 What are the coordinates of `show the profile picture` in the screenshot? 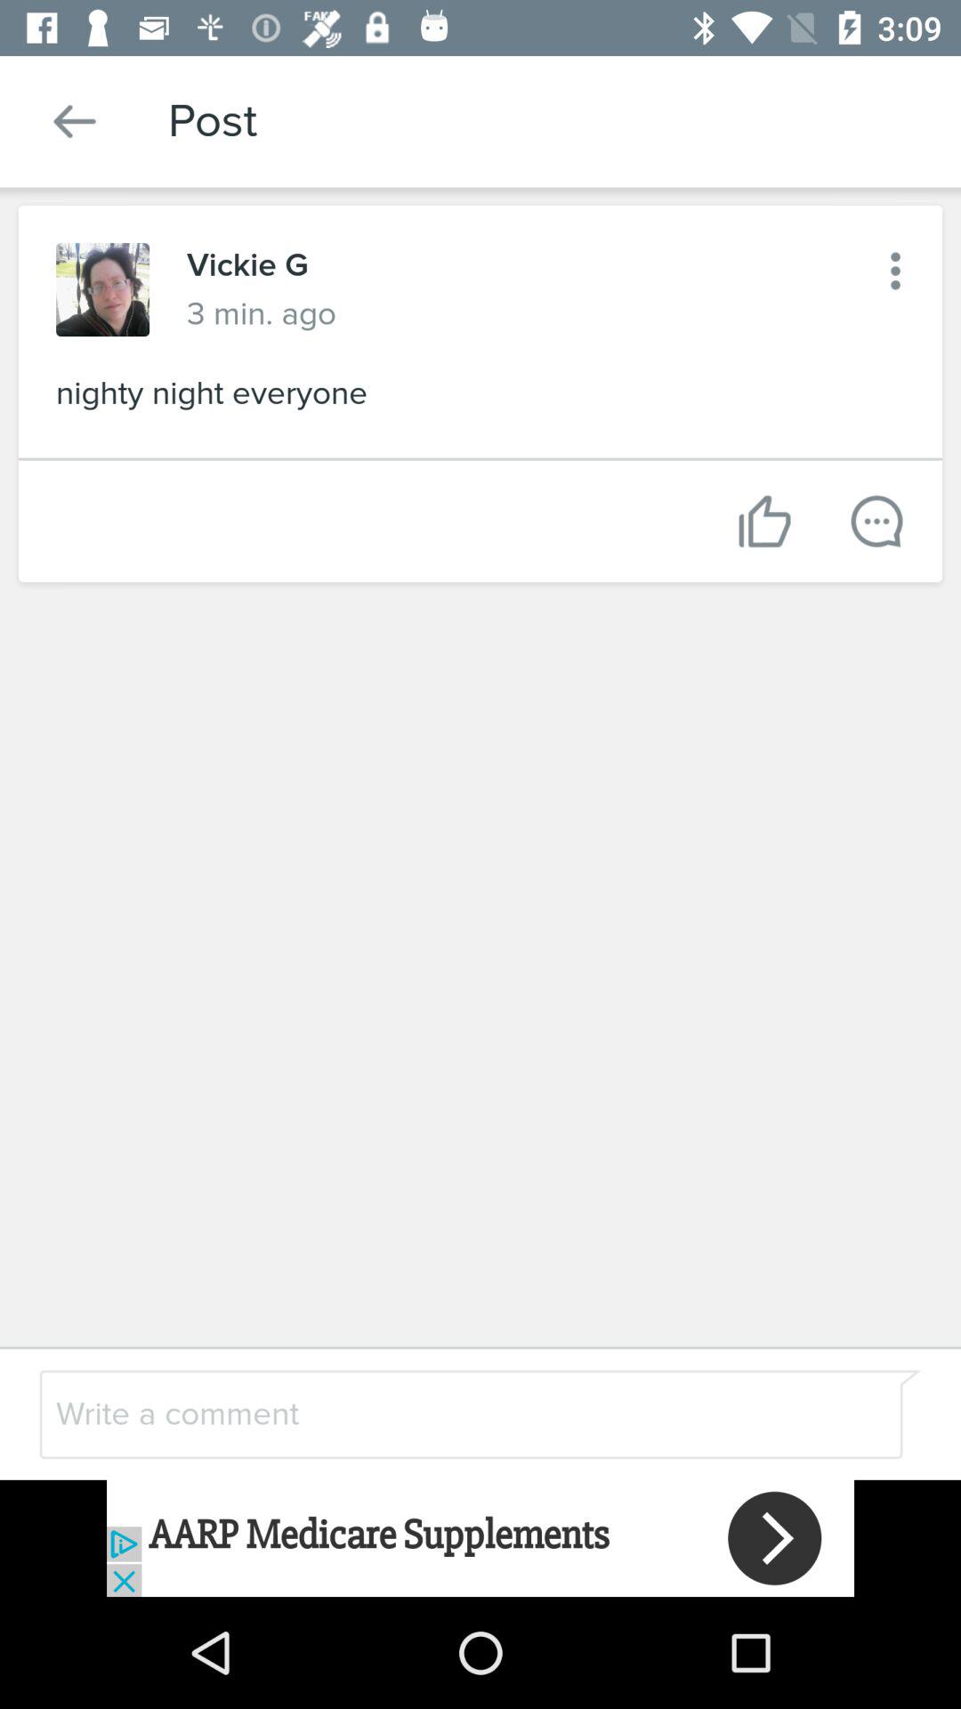 It's located at (103, 290).